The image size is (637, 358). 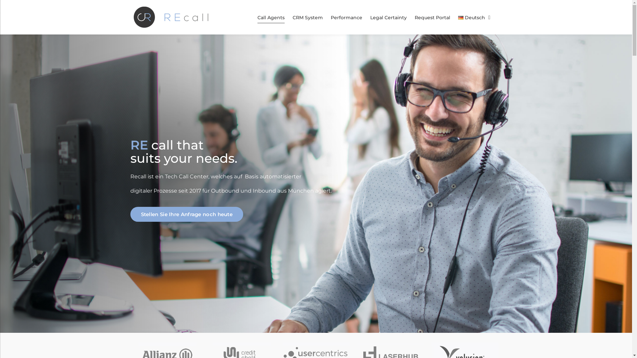 I want to click on Call Agents, so click(x=271, y=18).